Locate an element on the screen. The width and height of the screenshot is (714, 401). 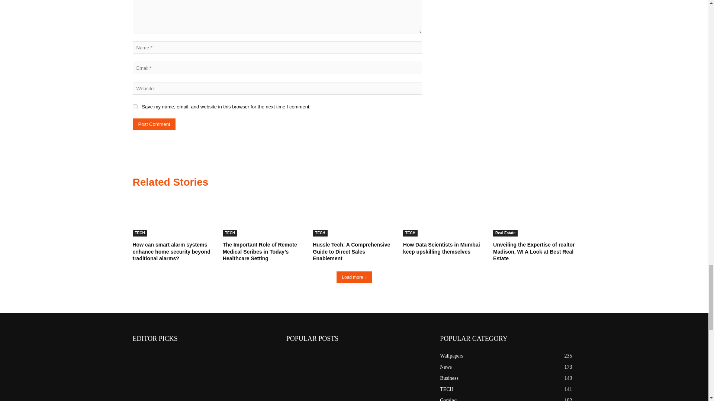
Post Comment is located at coordinates (154, 124).